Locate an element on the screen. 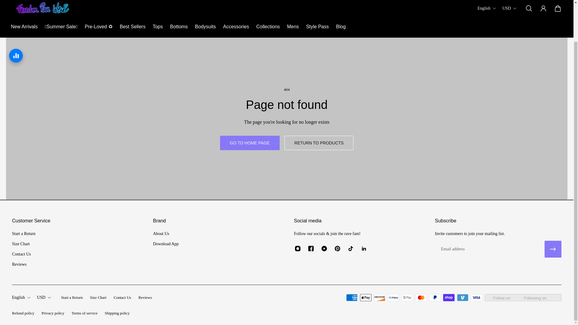 This screenshot has height=325, width=578. Size Chart is located at coordinates (98, 298).